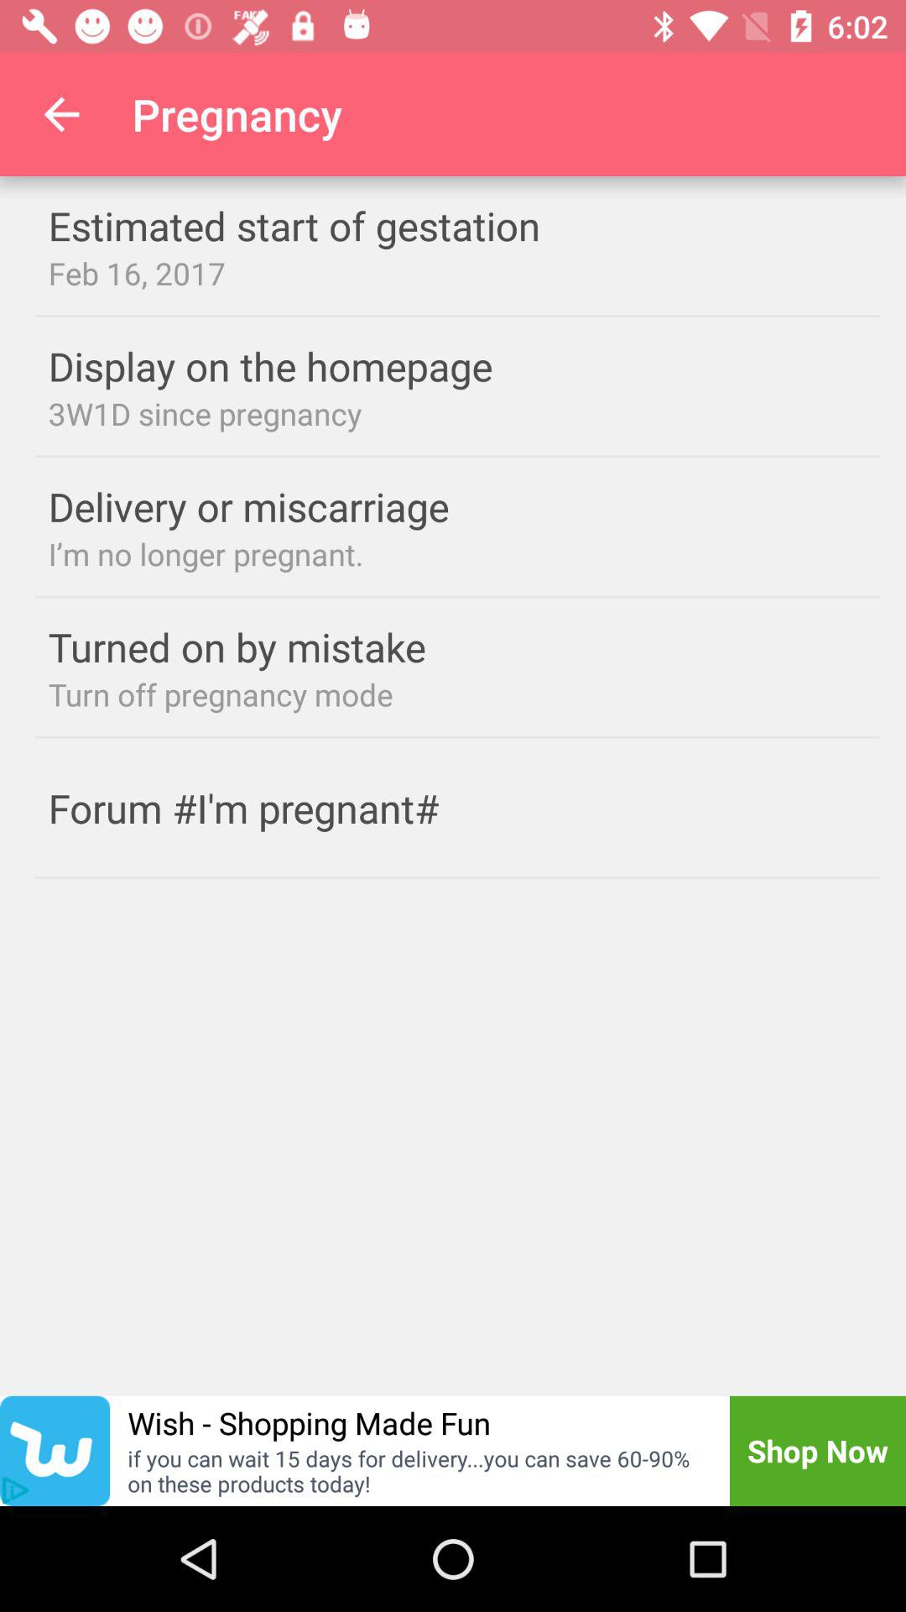 This screenshot has height=1612, width=906. What do you see at coordinates (818, 1451) in the screenshot?
I see `open the shop now at the bottom right corner` at bounding box center [818, 1451].